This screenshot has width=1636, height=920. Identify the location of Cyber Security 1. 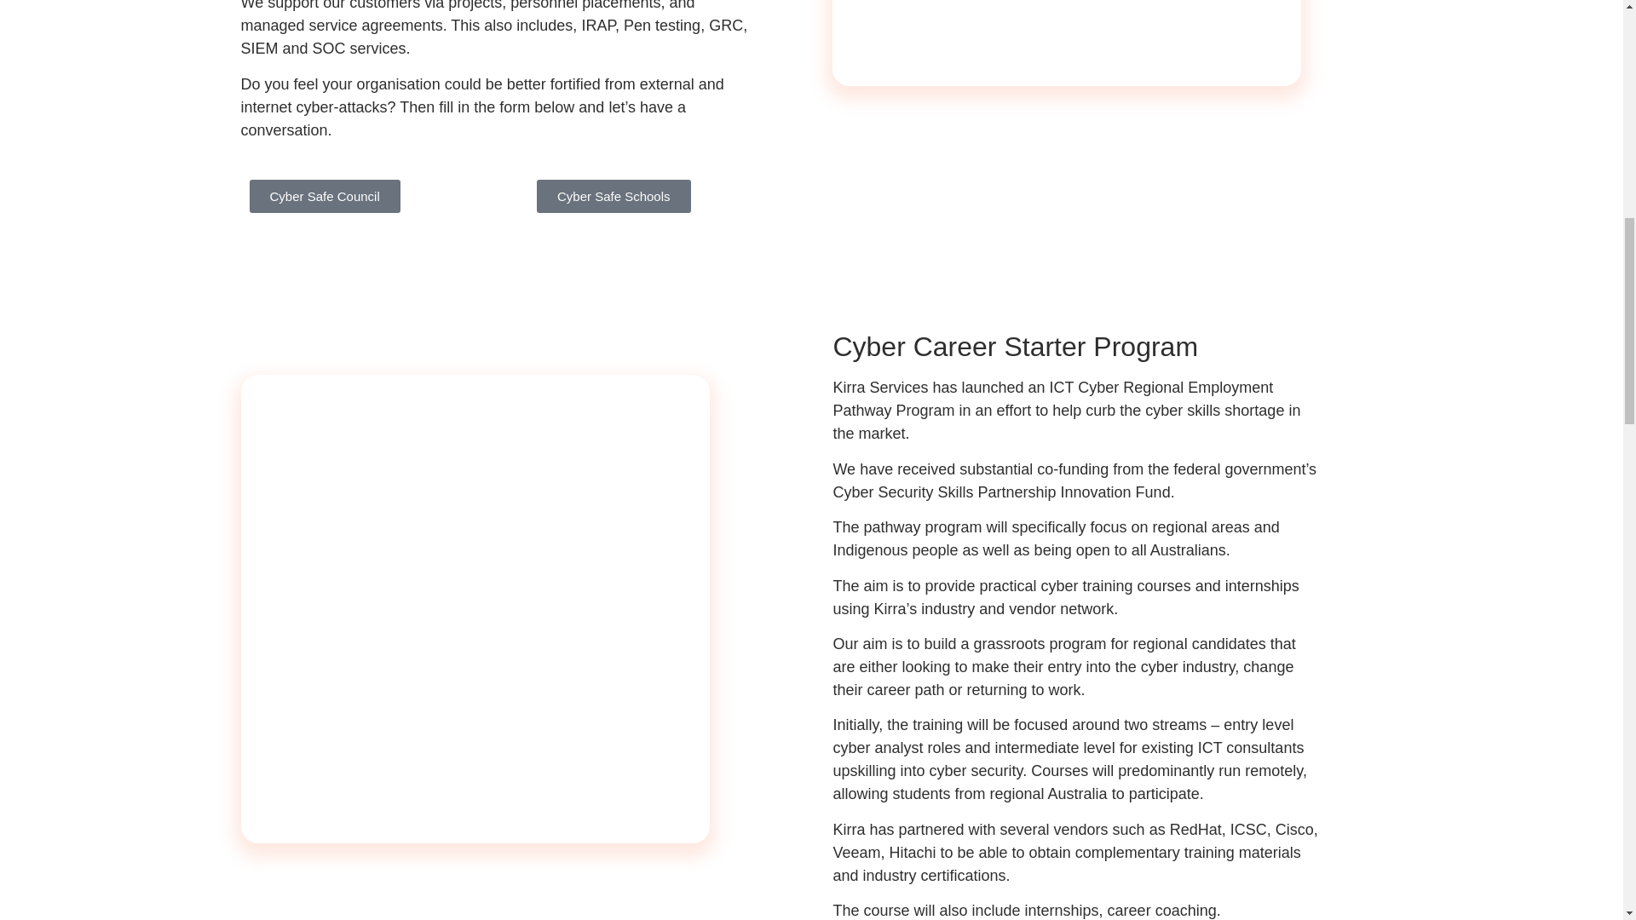
(527, 341).